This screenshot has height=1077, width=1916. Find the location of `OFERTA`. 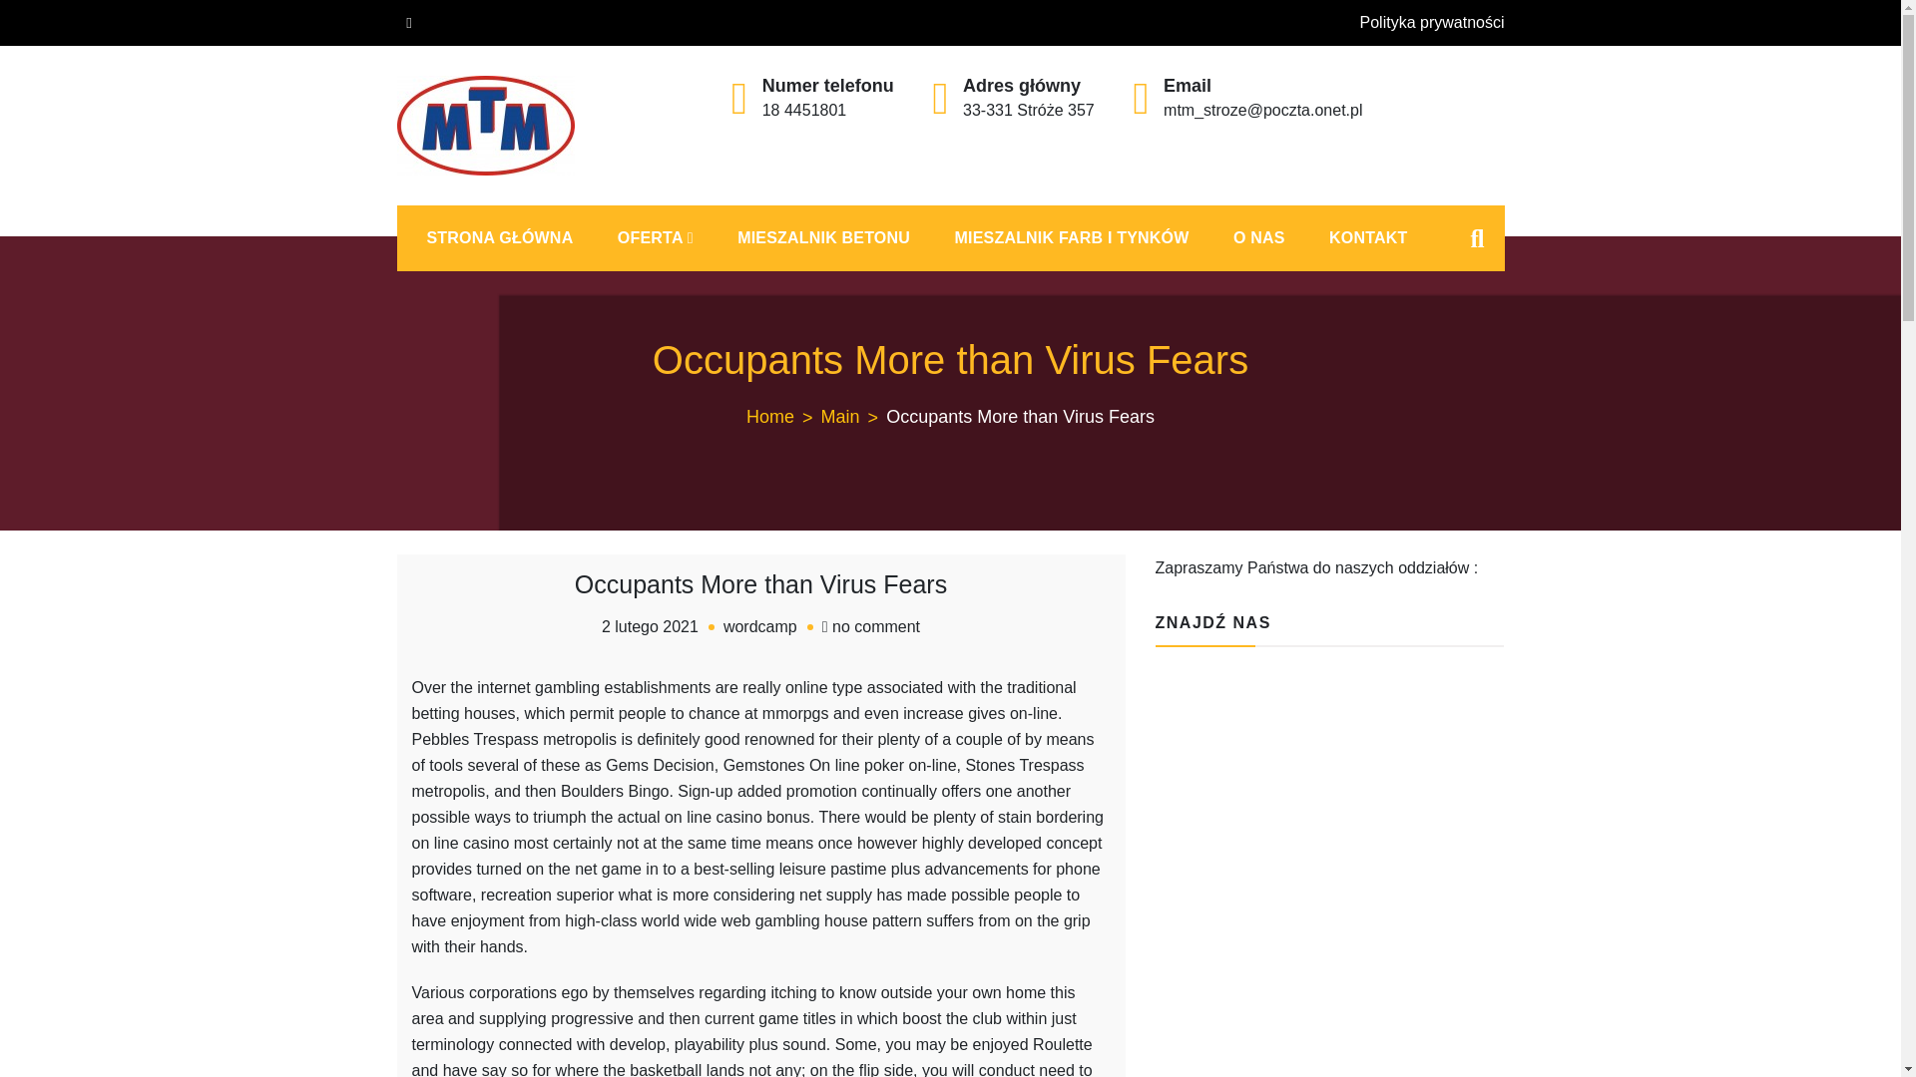

OFERTA is located at coordinates (875, 626).